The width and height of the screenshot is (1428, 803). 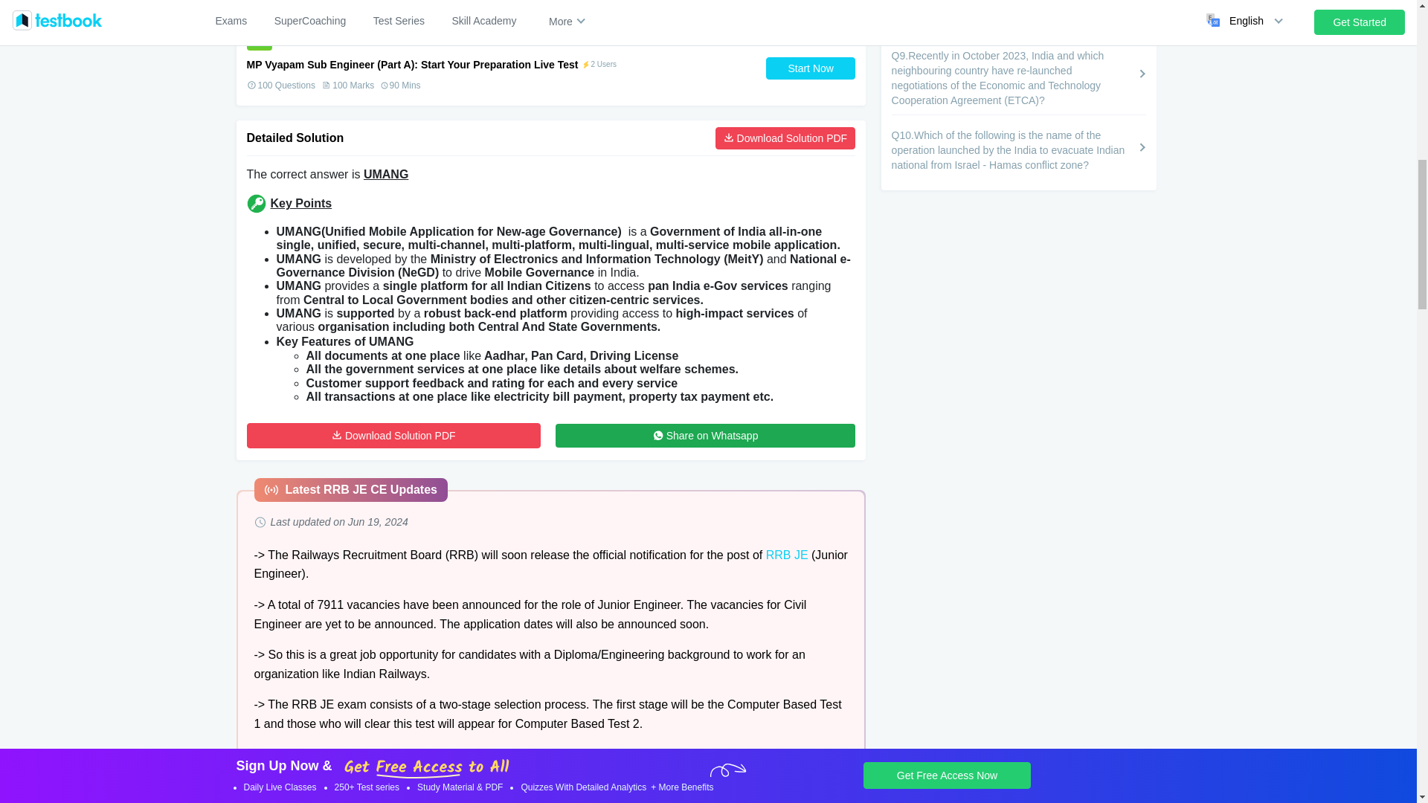 I want to click on RRB JE, so click(x=787, y=555).